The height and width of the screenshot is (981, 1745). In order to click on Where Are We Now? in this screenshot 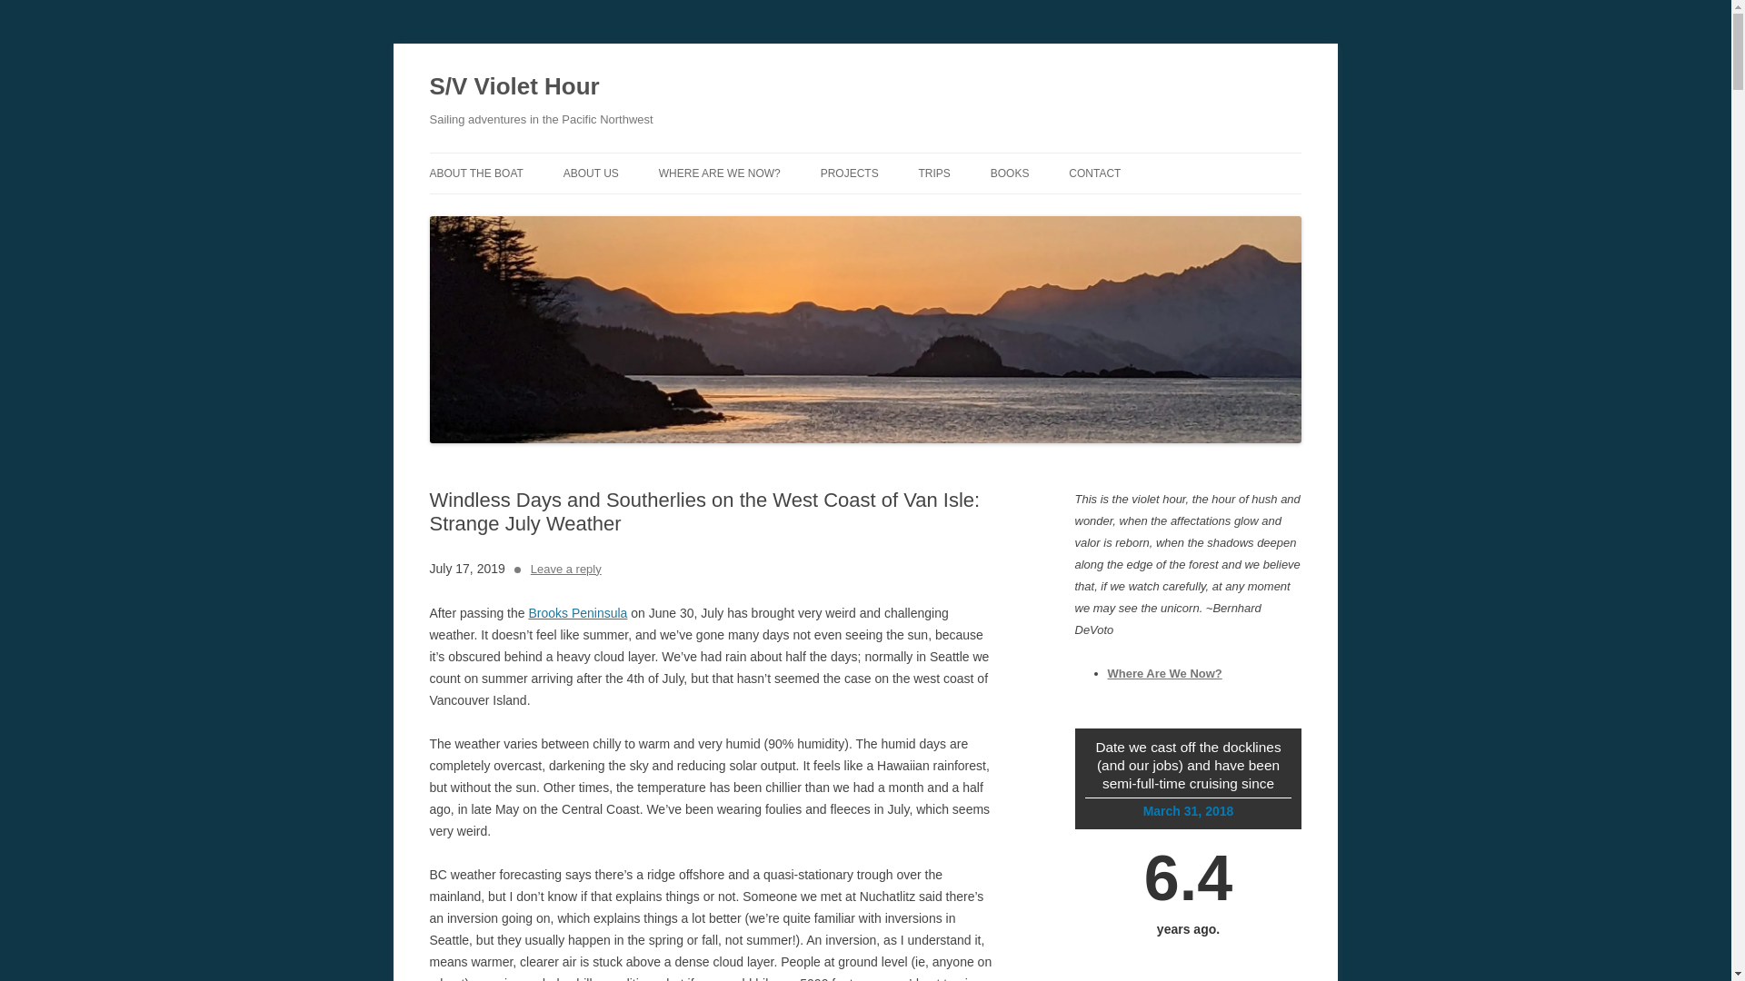, I will do `click(1163, 674)`.